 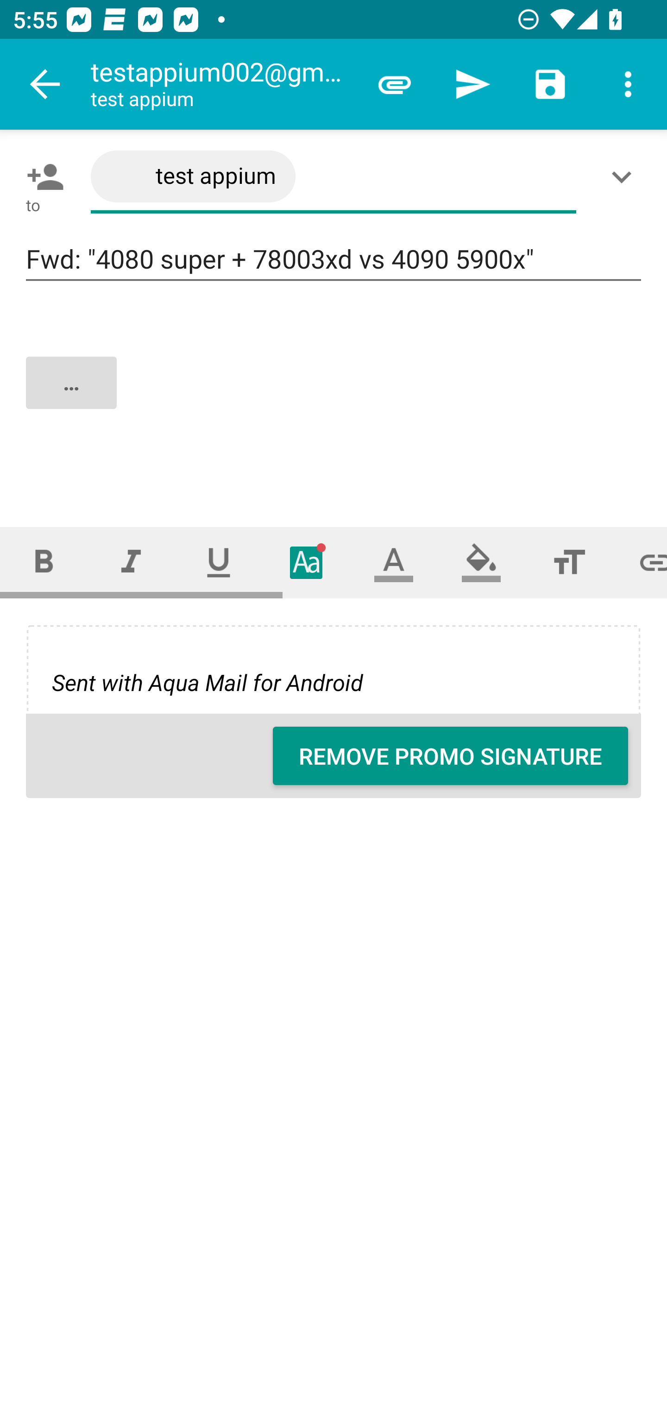 What do you see at coordinates (44, 562) in the screenshot?
I see `Bold` at bounding box center [44, 562].